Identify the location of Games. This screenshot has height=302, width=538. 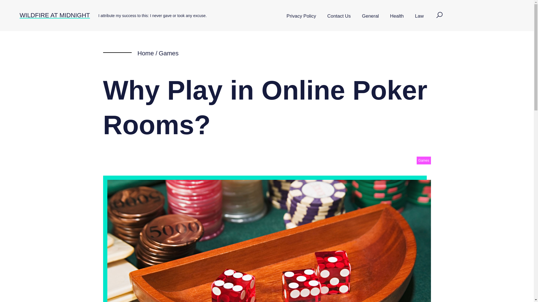
(424, 161).